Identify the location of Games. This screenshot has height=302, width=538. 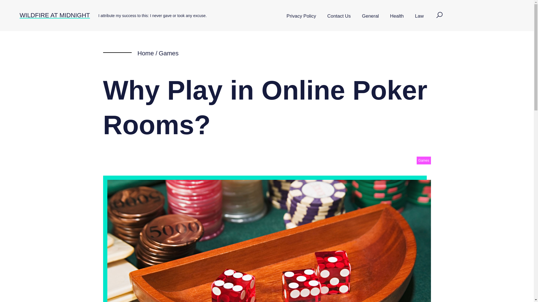
(424, 161).